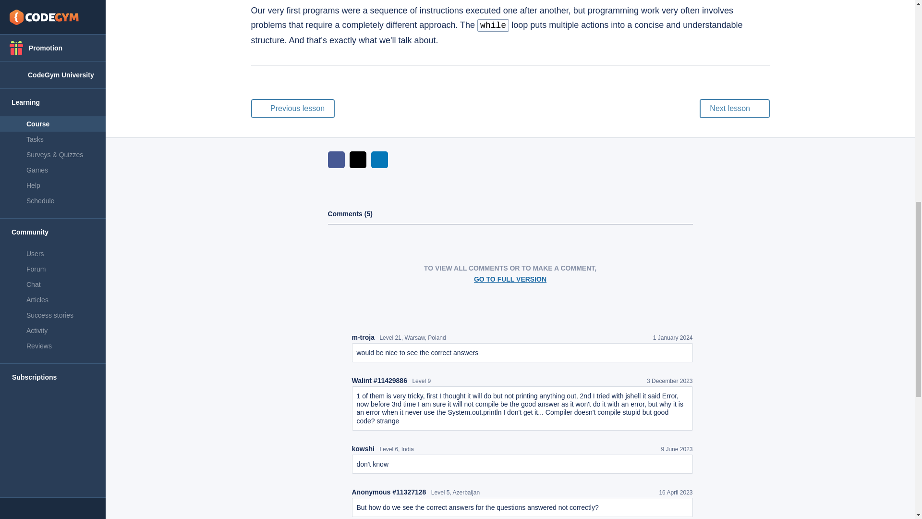 The width and height of the screenshot is (922, 519). What do you see at coordinates (510, 279) in the screenshot?
I see `GO TO FULL VERSION` at bounding box center [510, 279].